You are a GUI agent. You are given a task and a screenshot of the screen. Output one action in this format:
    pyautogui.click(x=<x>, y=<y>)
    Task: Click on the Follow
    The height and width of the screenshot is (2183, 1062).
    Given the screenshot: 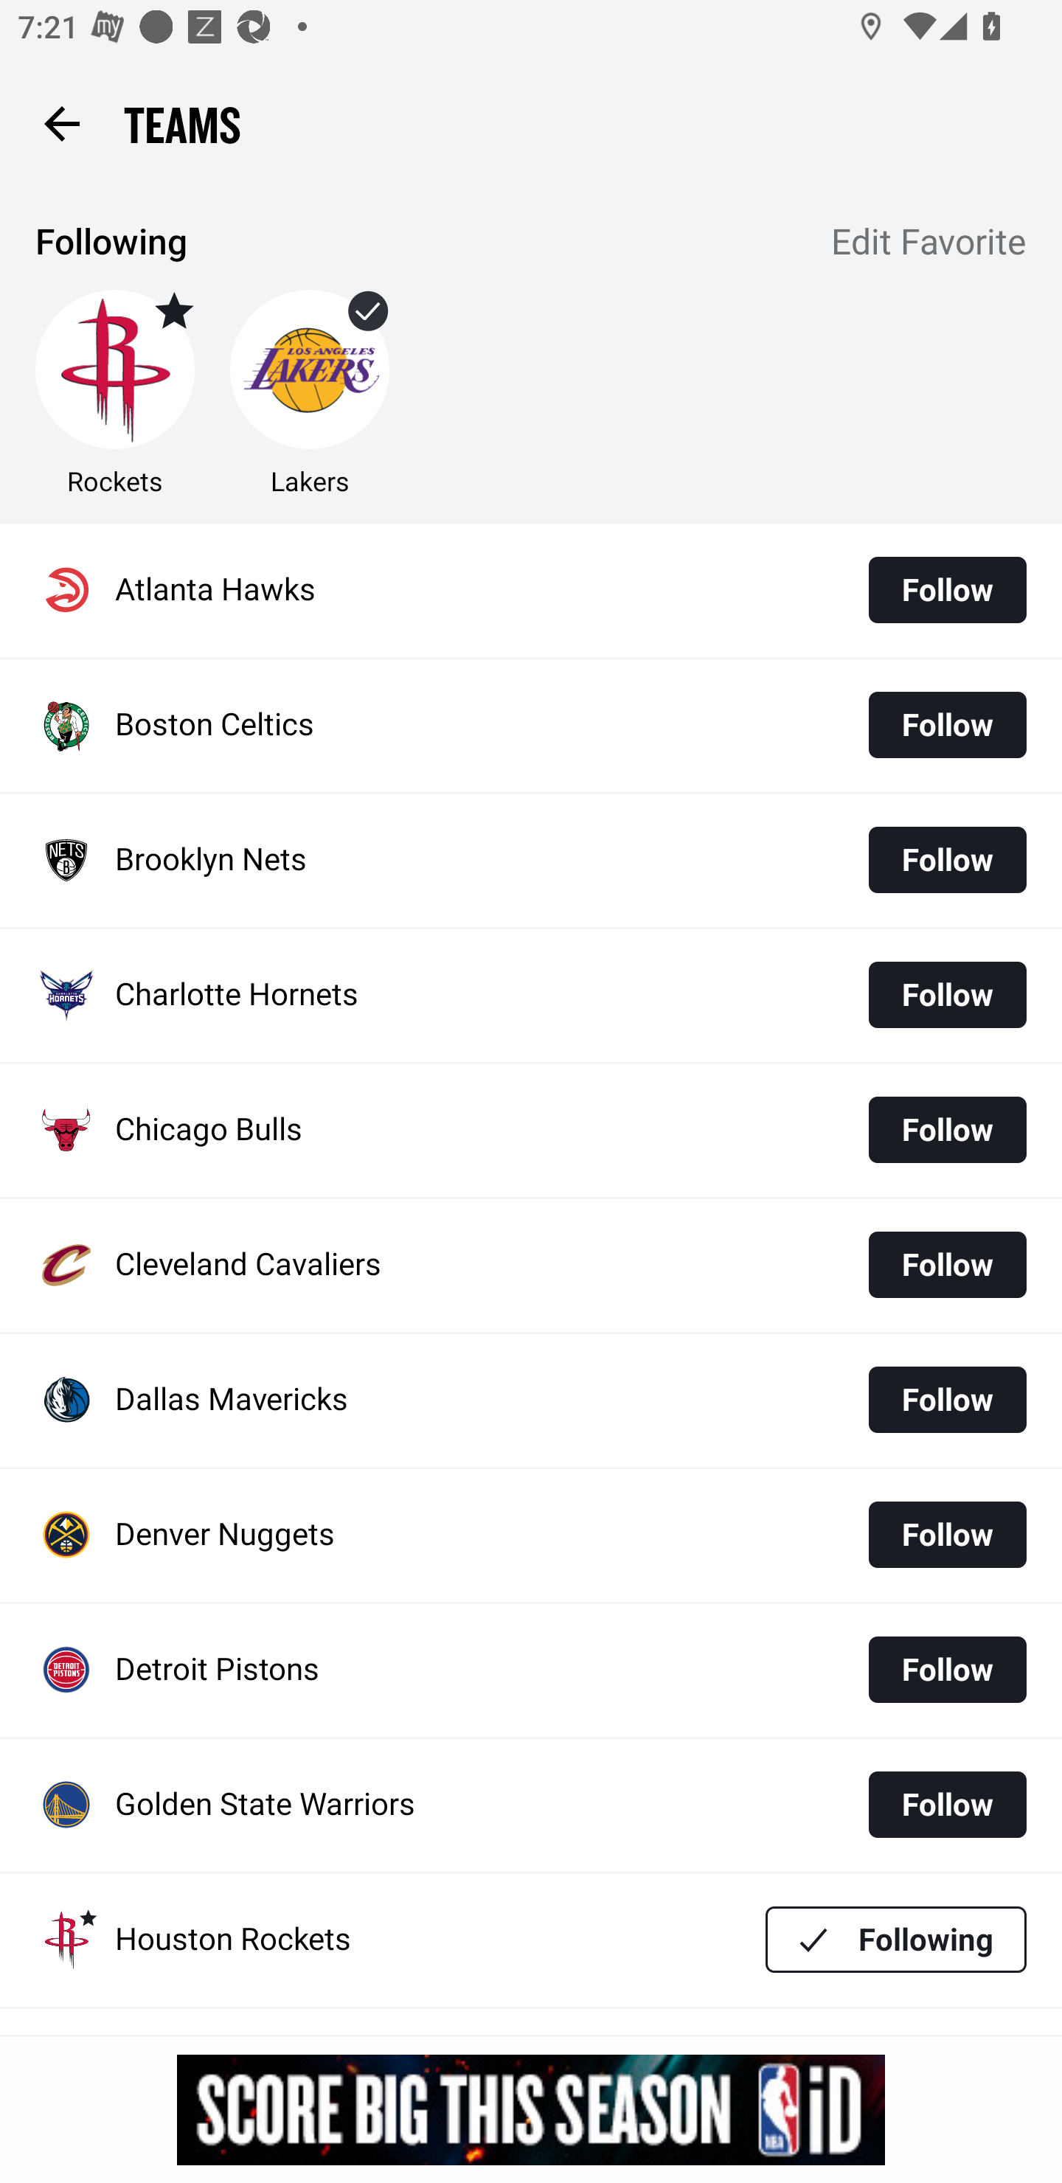 What is the action you would take?
    pyautogui.click(x=947, y=860)
    